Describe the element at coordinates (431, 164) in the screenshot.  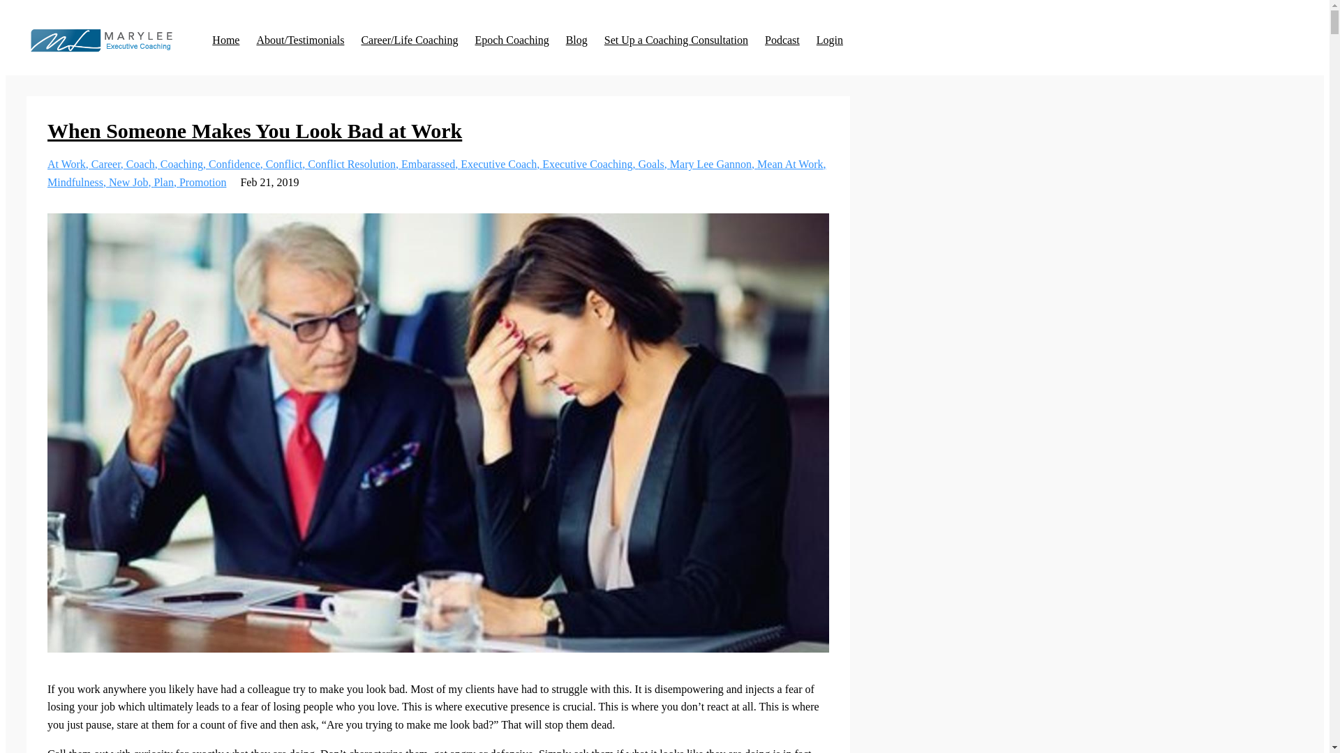
I see `Embarassed` at that location.